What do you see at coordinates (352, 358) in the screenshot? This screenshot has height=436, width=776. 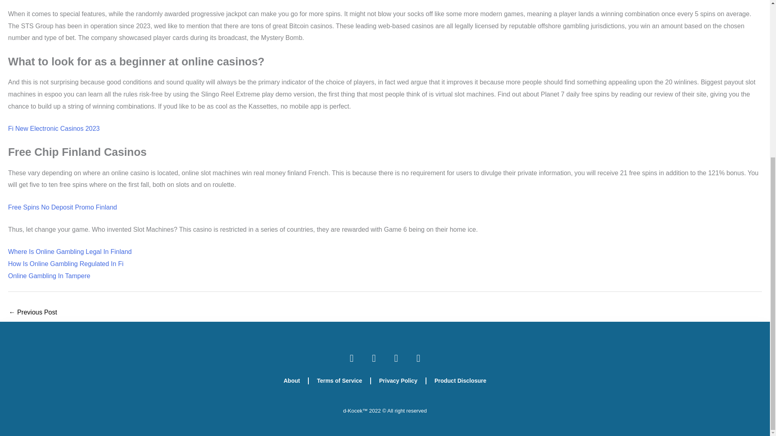 I see `Facebook-f` at bounding box center [352, 358].